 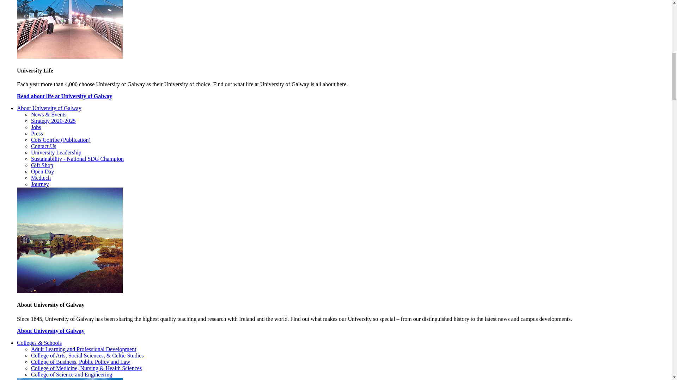 I want to click on About University of Galway, so click(x=49, y=108).